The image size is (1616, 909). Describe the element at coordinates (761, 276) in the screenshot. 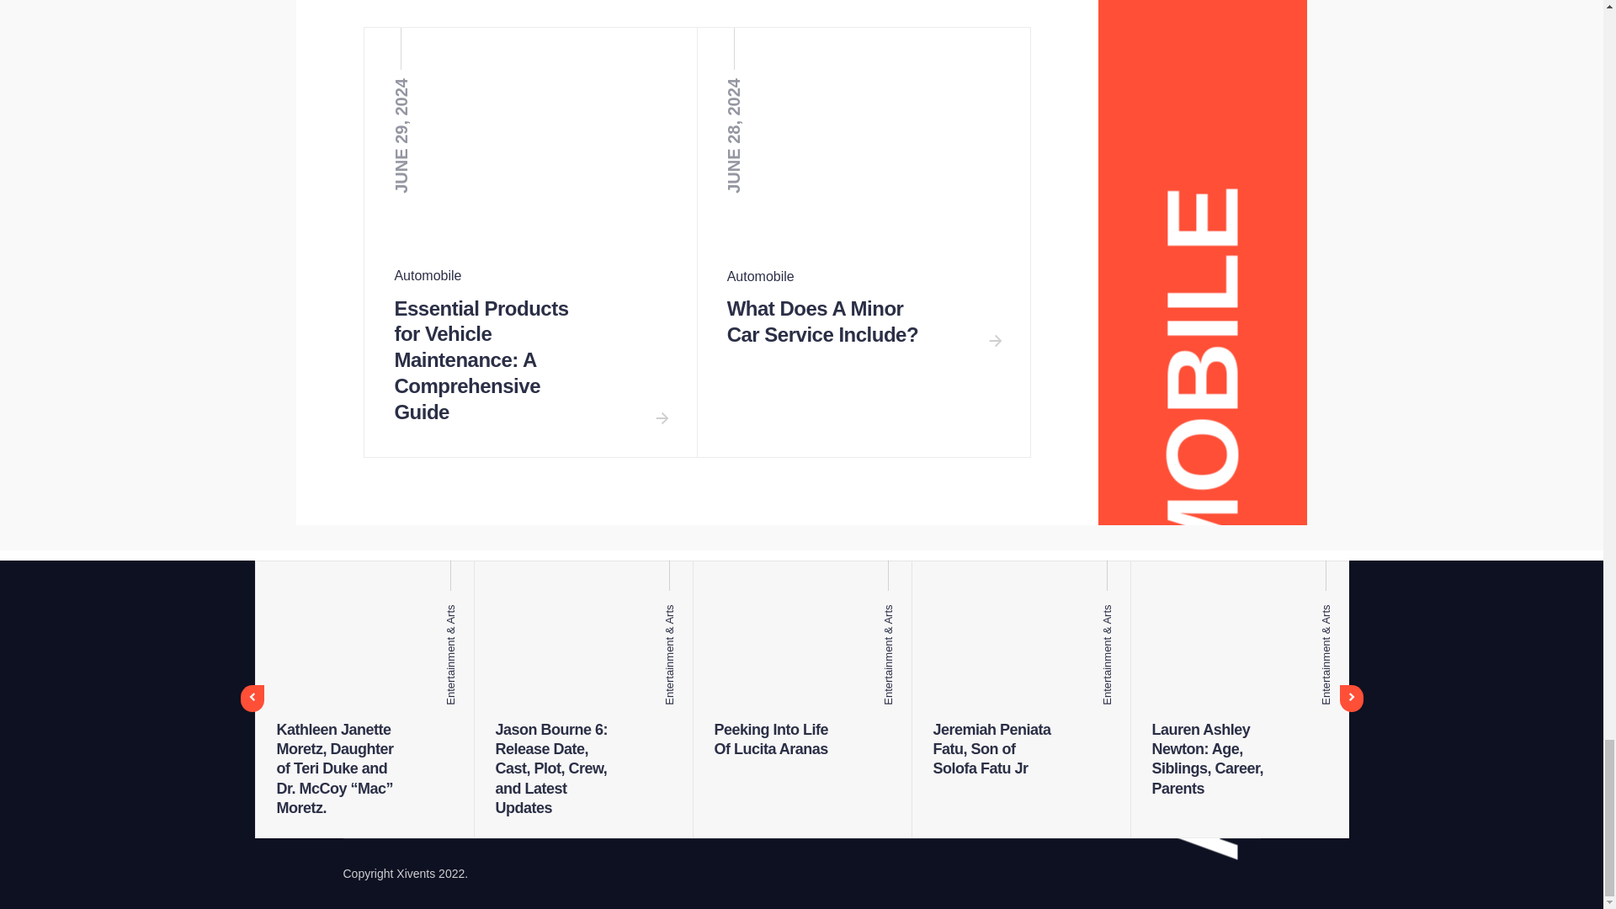

I see `Automobile` at that location.